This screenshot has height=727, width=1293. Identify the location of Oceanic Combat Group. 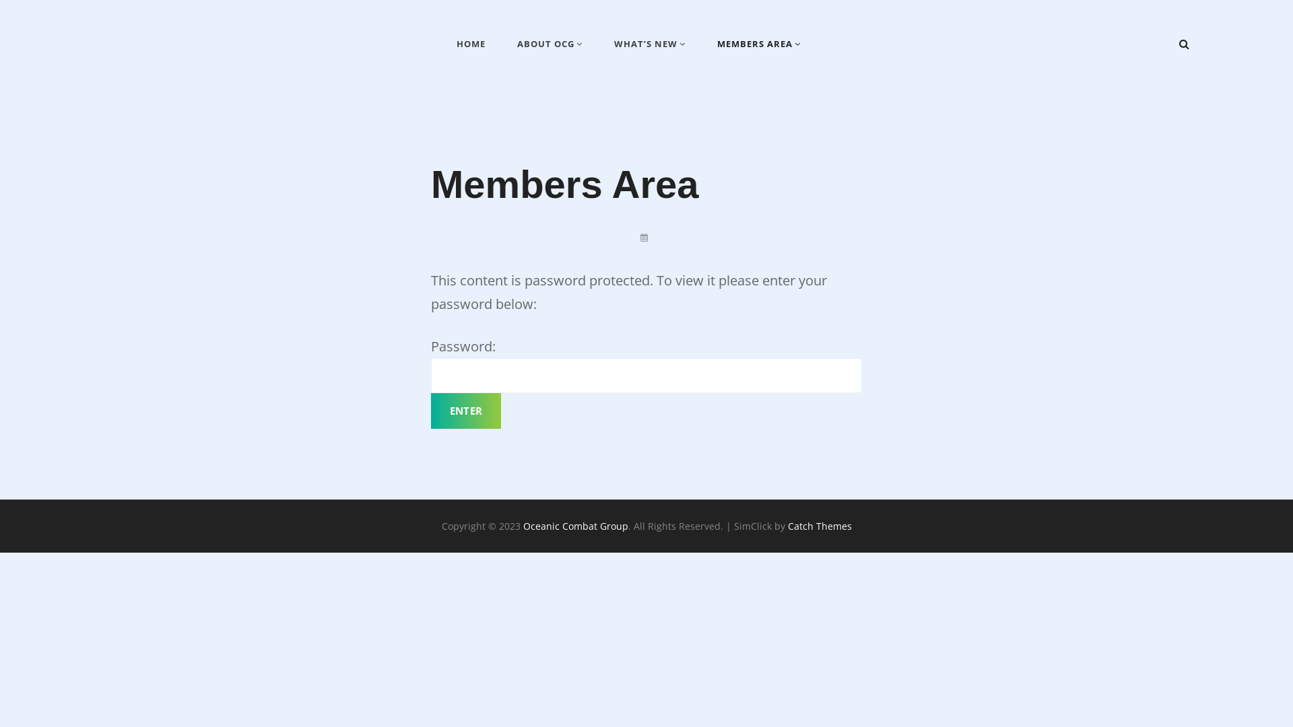
(575, 526).